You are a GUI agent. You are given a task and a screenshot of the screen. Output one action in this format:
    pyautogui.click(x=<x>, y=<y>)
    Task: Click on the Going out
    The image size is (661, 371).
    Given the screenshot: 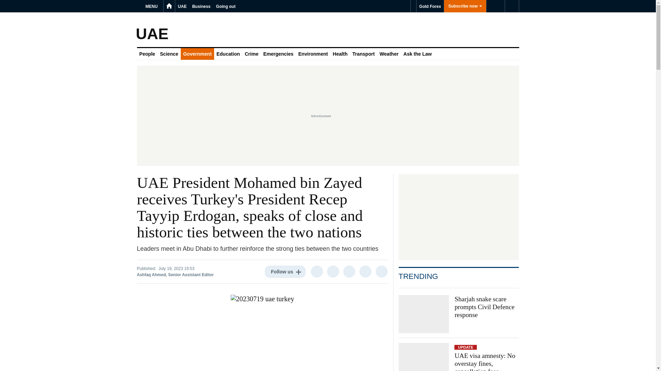 What is the action you would take?
    pyautogui.click(x=226, y=6)
    